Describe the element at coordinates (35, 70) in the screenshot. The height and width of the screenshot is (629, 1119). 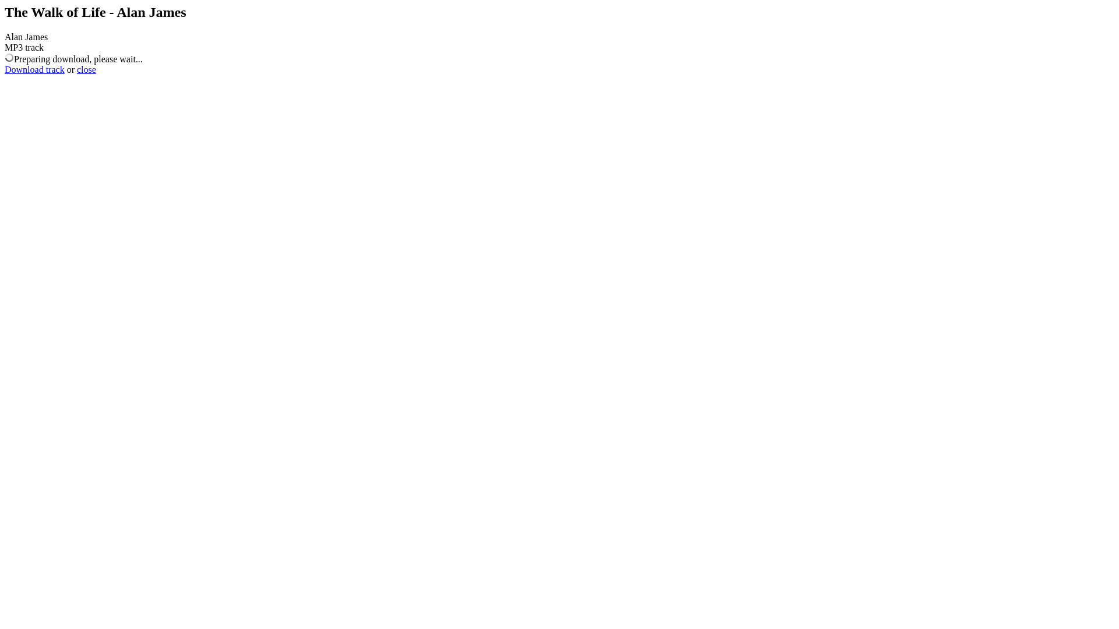
I see `Download track` at that location.